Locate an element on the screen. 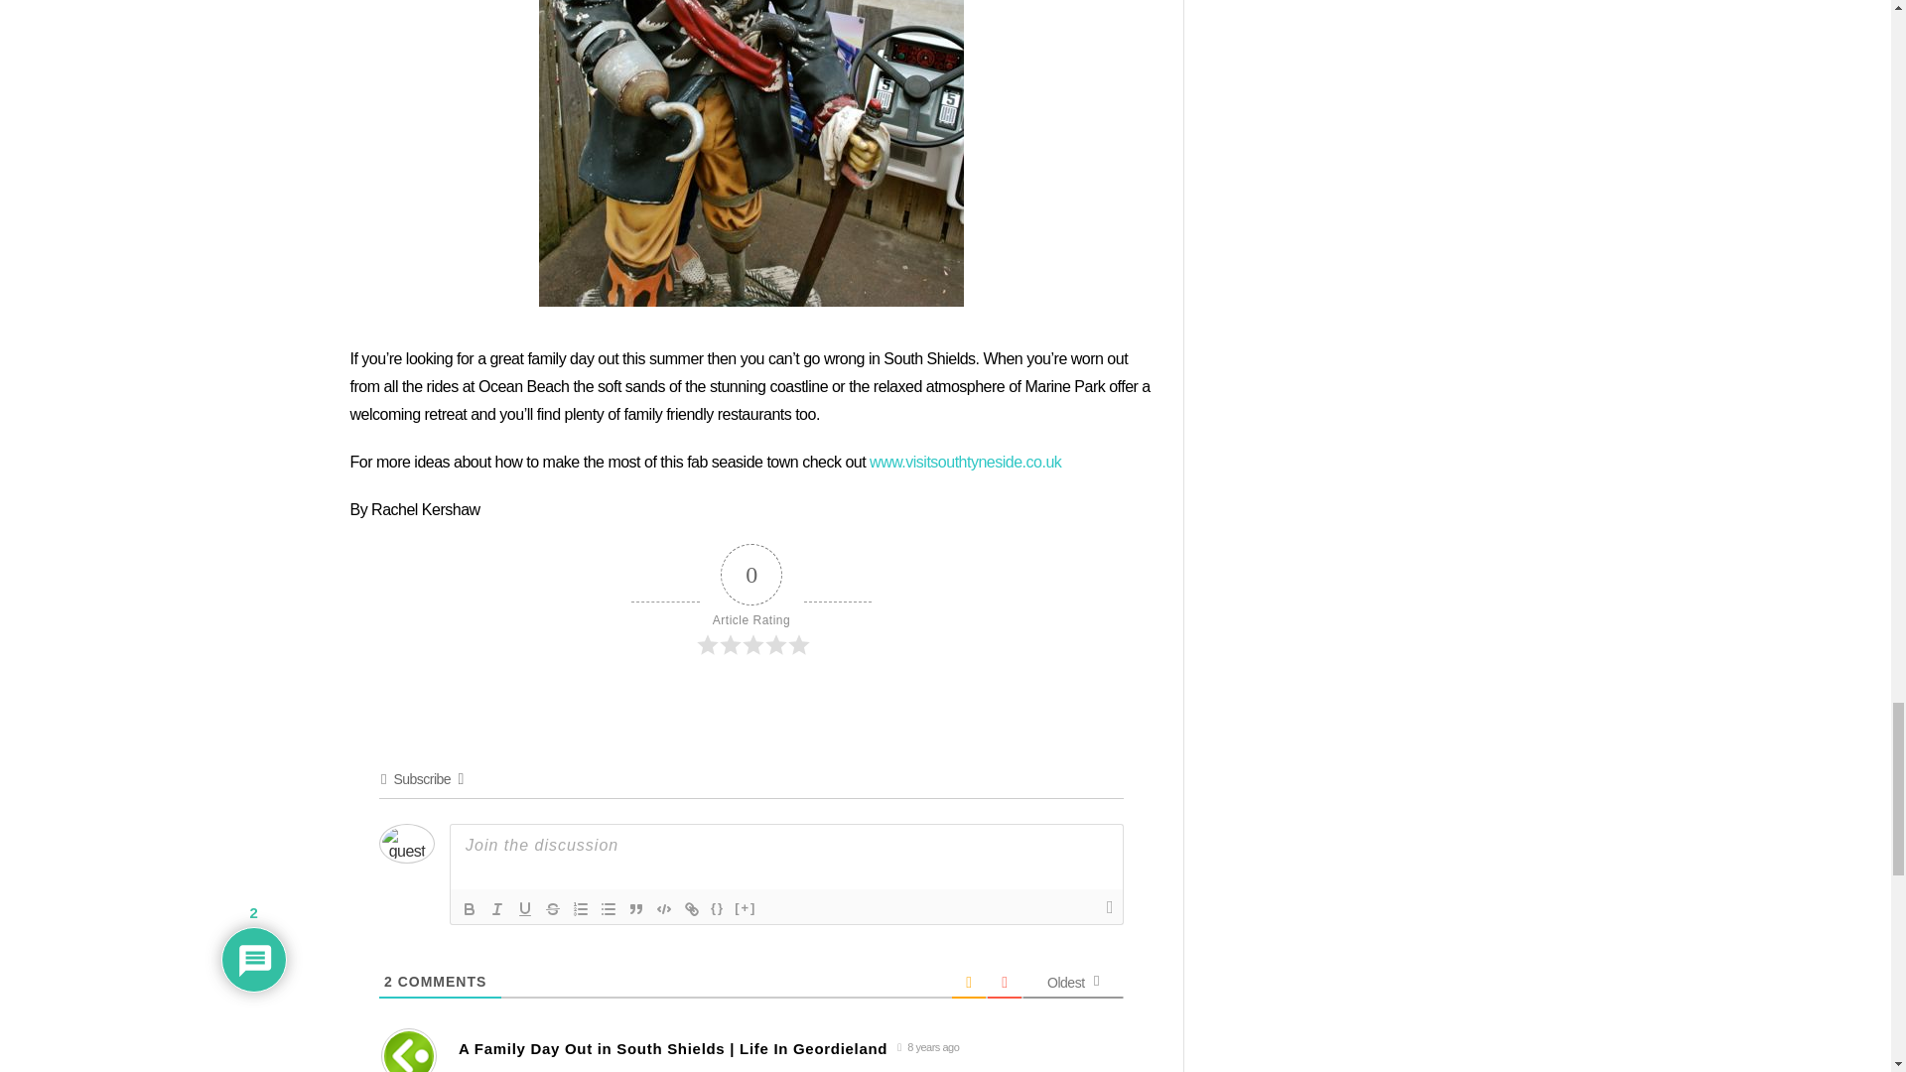 This screenshot has width=1906, height=1072. Unordered List is located at coordinates (609, 908).